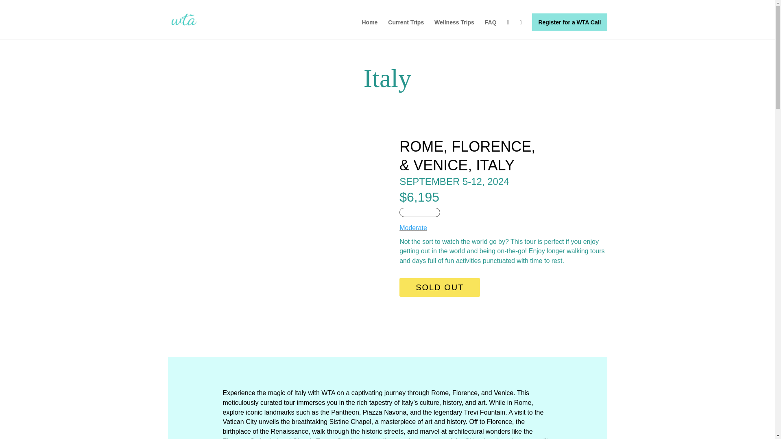 This screenshot has width=781, height=439. Describe the element at coordinates (569, 22) in the screenshot. I see `Register for a WTA Call` at that location.